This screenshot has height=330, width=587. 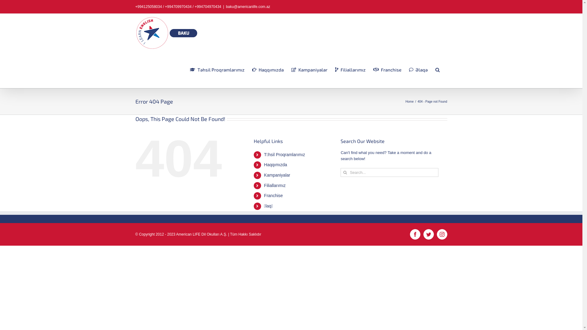 What do you see at coordinates (273, 196) in the screenshot?
I see `Franchise` at bounding box center [273, 196].